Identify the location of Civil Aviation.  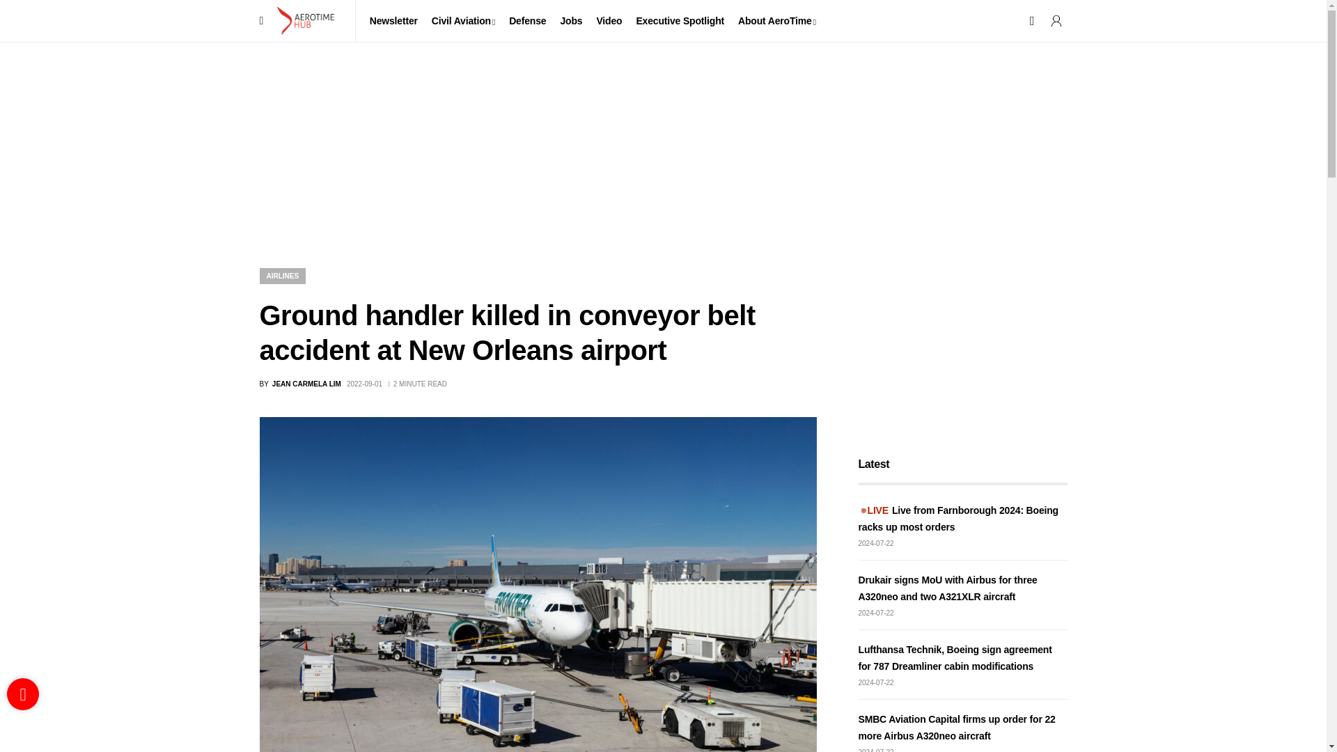
(463, 21).